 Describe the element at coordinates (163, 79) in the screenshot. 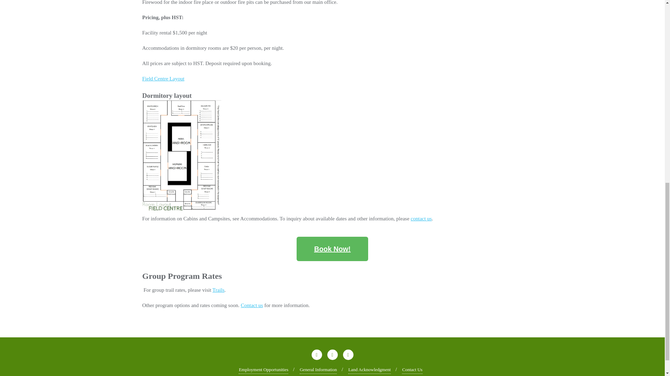

I see `Field Centre Layout` at that location.